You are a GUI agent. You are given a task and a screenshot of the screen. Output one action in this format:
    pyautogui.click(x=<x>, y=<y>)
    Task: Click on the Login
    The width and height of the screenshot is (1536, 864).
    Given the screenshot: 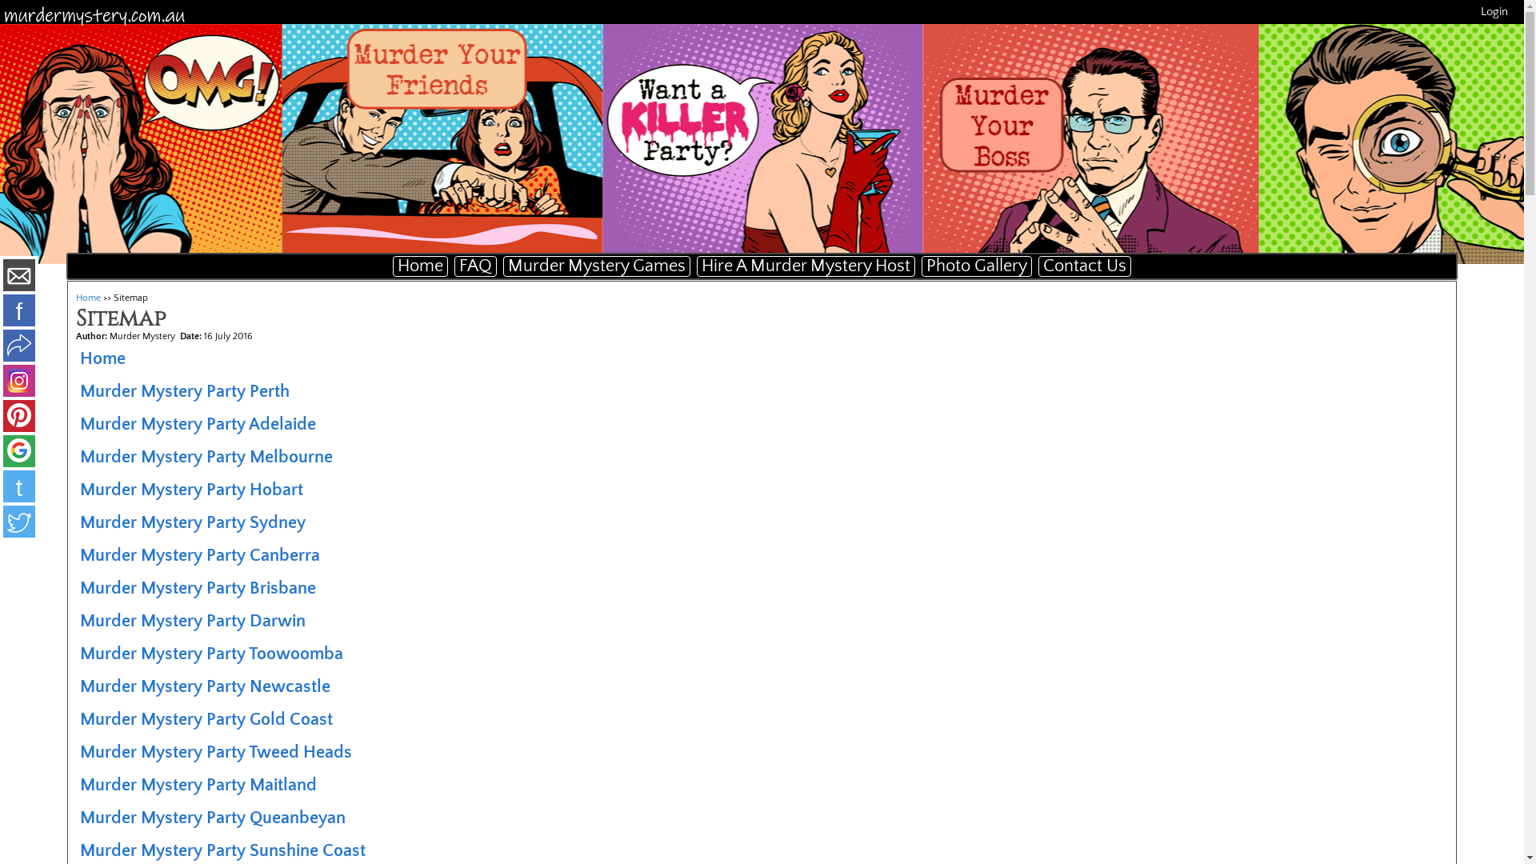 What is the action you would take?
    pyautogui.click(x=1494, y=11)
    